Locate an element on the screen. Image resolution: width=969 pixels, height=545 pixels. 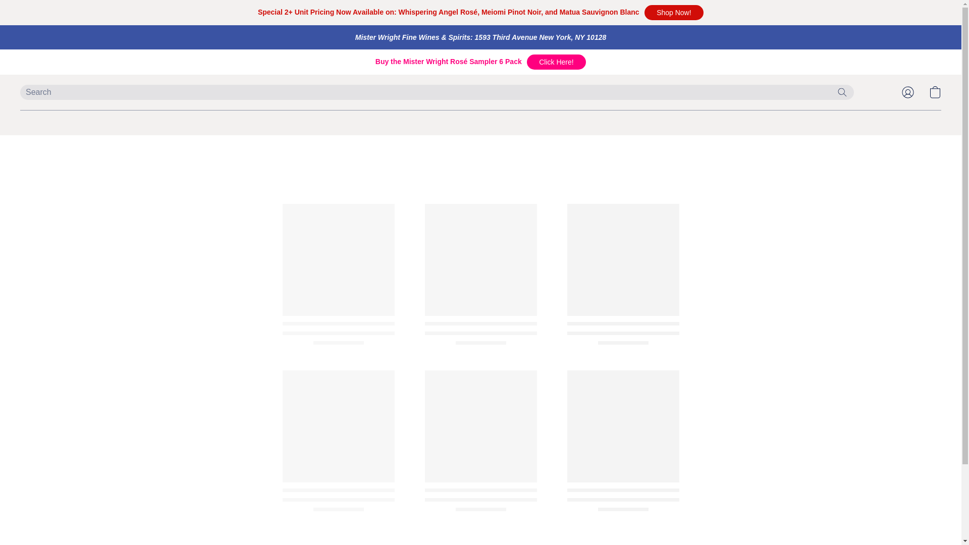
Shop Now! is located at coordinates (673, 12).